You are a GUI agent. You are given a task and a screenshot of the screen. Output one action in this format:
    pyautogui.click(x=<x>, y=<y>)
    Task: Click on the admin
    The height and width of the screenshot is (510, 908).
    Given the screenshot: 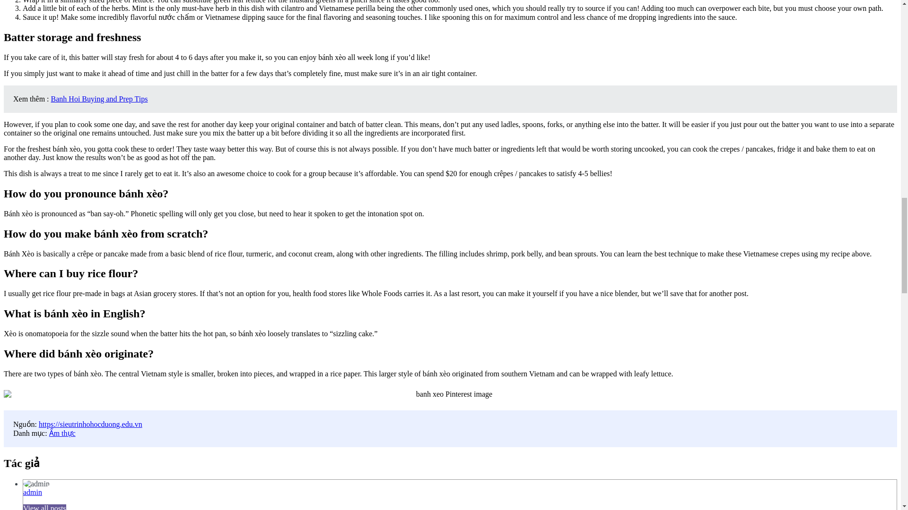 What is the action you would take?
    pyautogui.click(x=32, y=492)
    